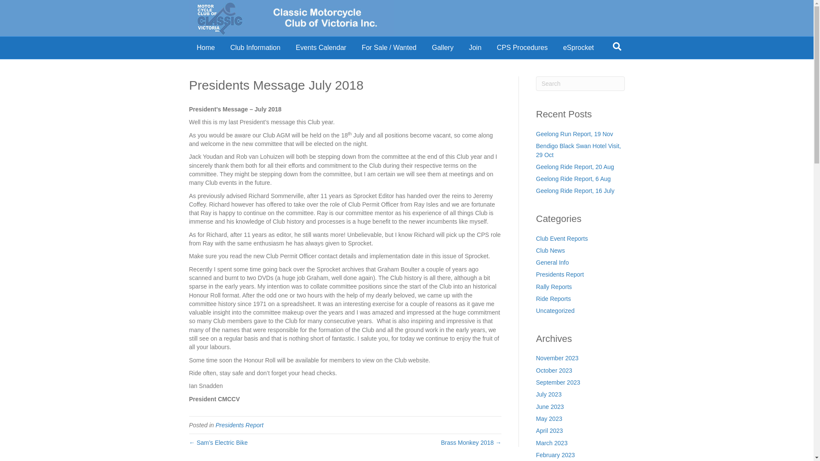 The height and width of the screenshot is (461, 820). Describe the element at coordinates (575, 191) in the screenshot. I see `Geelong Ride Report, 16 July` at that location.